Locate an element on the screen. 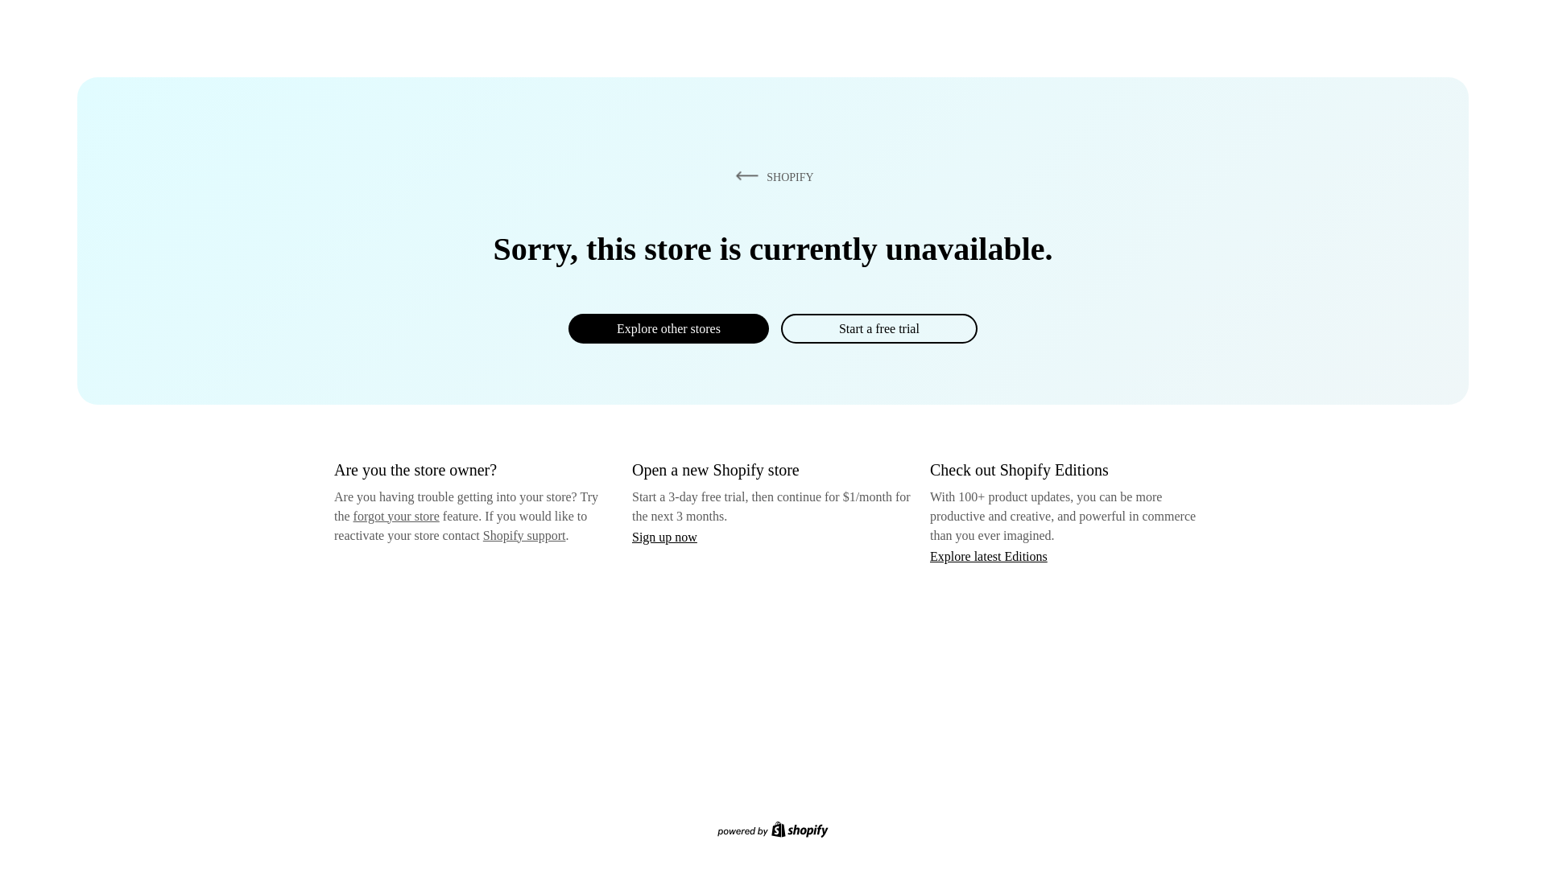  forgot your store is located at coordinates (396, 516).